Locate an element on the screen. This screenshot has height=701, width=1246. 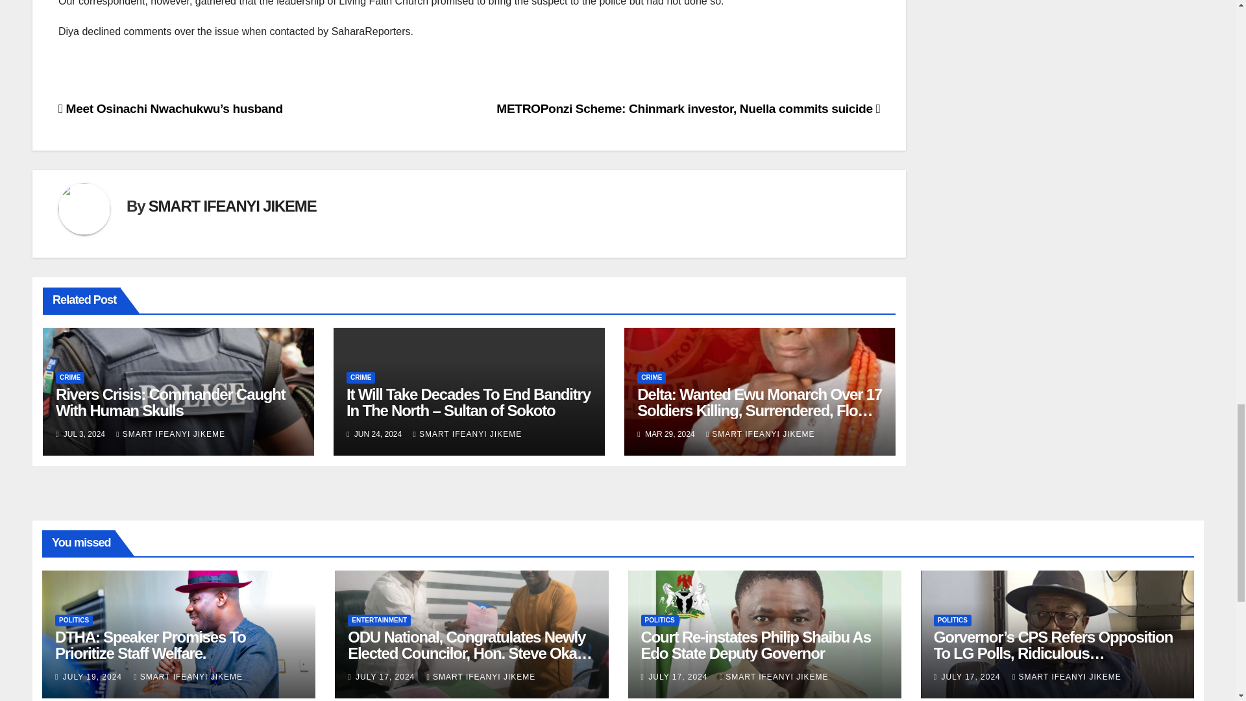
SMART IFEANYI JIKEME is located at coordinates (170, 434).